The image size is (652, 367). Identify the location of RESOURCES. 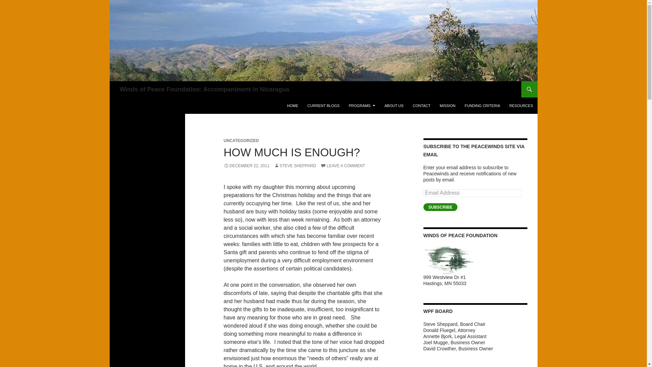
(521, 105).